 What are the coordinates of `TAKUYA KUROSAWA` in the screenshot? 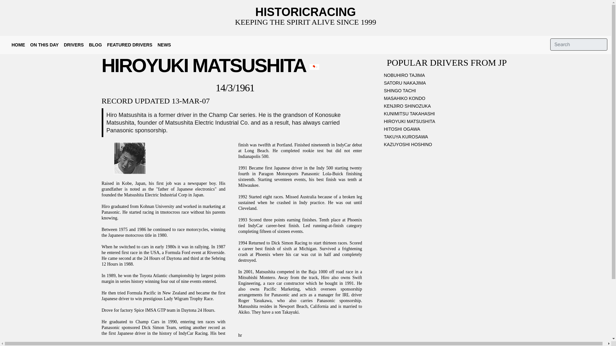 It's located at (447, 138).